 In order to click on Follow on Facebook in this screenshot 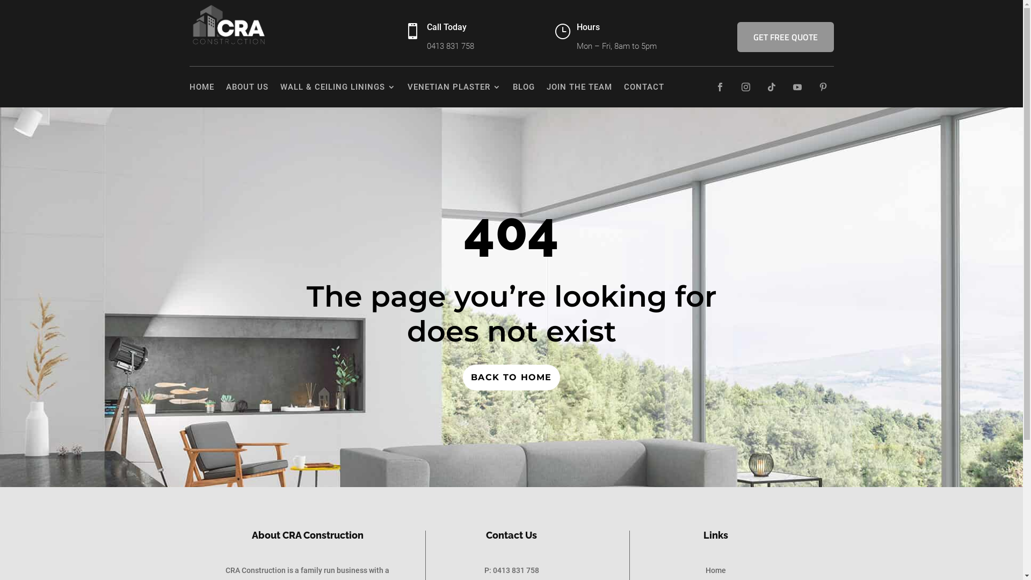, I will do `click(720, 87)`.